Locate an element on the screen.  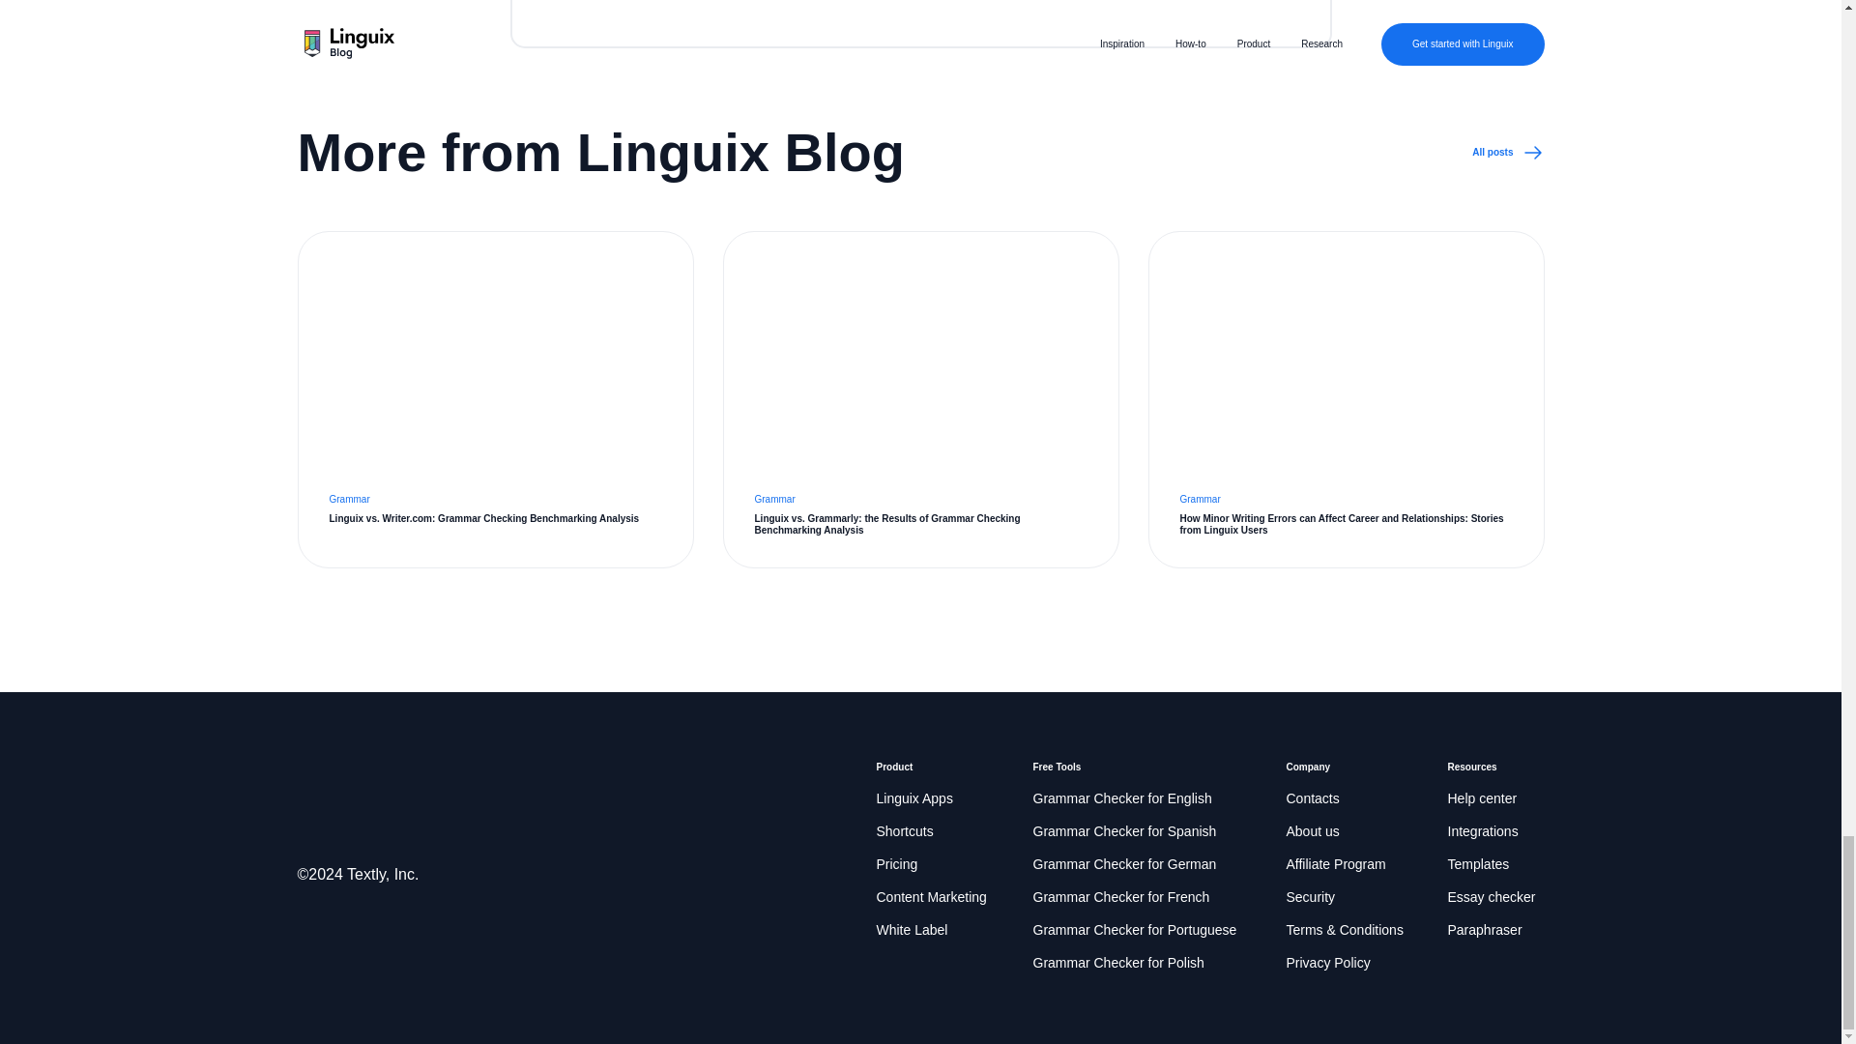
Grammar Checker for Spanish is located at coordinates (1123, 831).